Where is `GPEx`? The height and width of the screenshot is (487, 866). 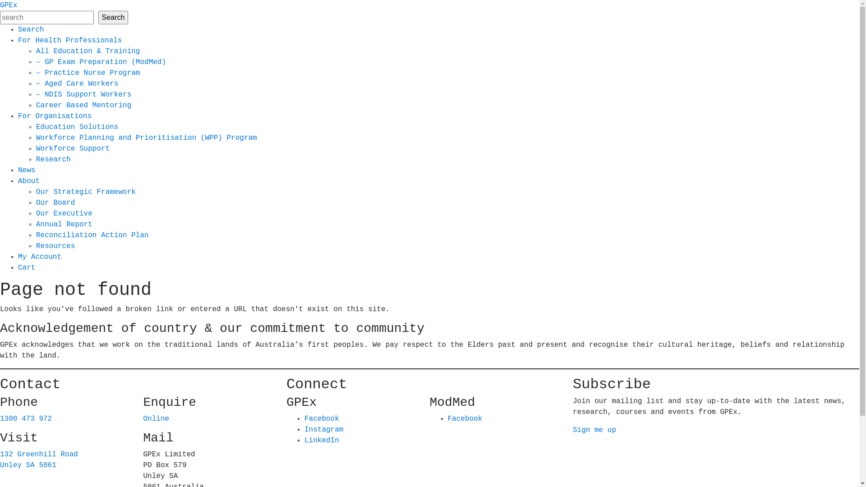
GPEx is located at coordinates (9, 5).